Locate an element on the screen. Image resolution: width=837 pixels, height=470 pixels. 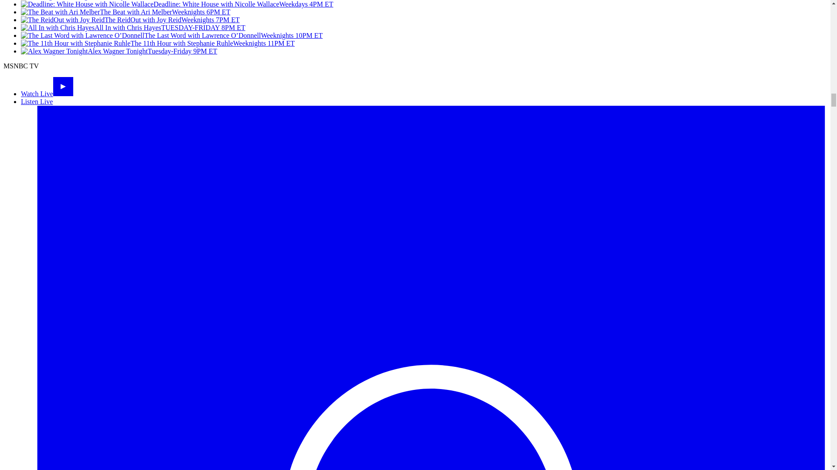
The 11th Hour with Stephanie RuhleWeeknights 11PM ET is located at coordinates (158, 43).